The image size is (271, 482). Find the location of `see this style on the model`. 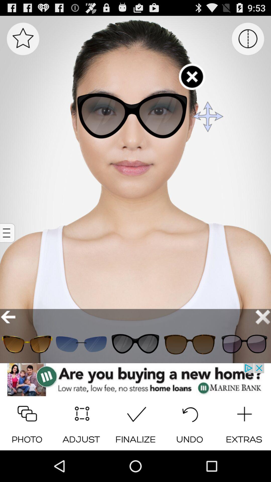

see this style on the model is located at coordinates (27, 344).